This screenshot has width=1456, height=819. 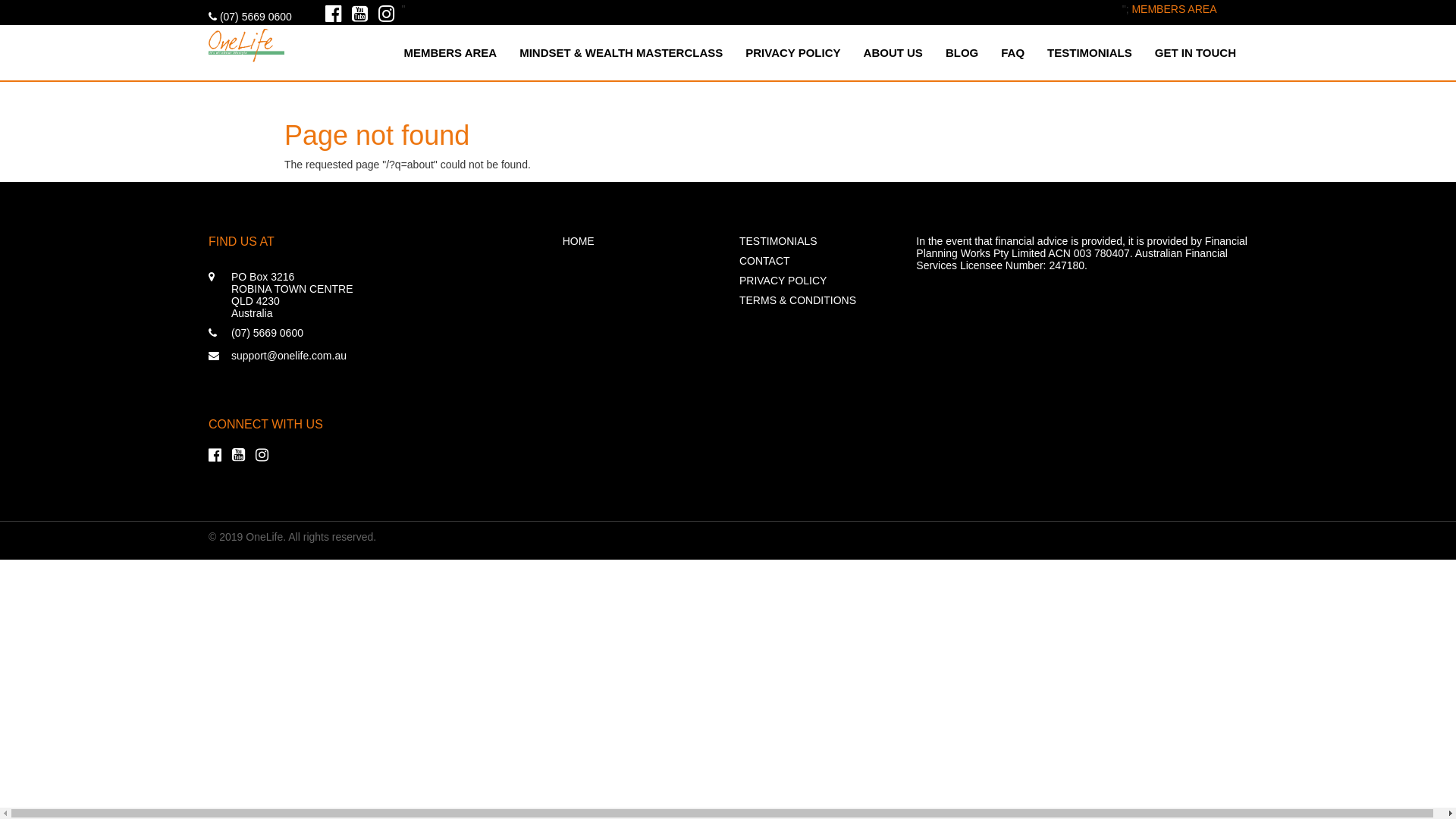 I want to click on CONTACT, so click(x=816, y=261).